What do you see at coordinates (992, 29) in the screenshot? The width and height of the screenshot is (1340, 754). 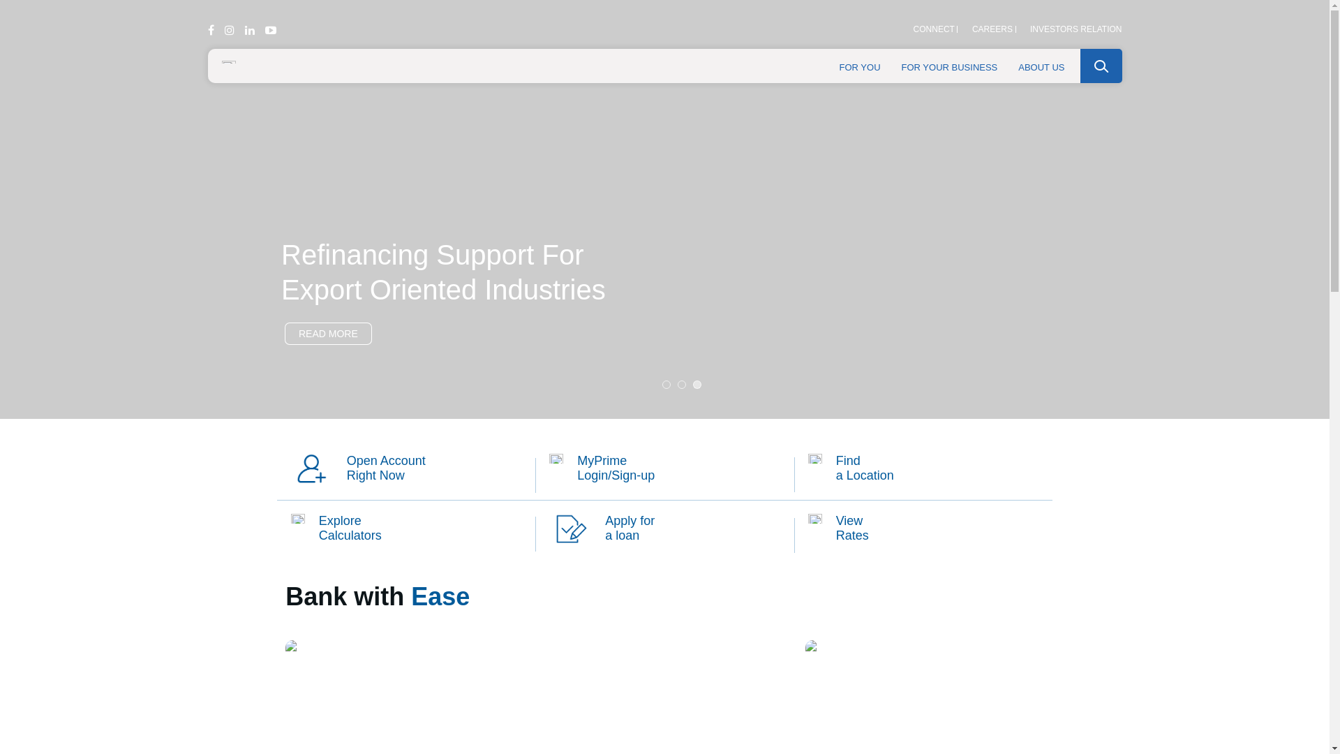 I see `CAREERS` at bounding box center [992, 29].